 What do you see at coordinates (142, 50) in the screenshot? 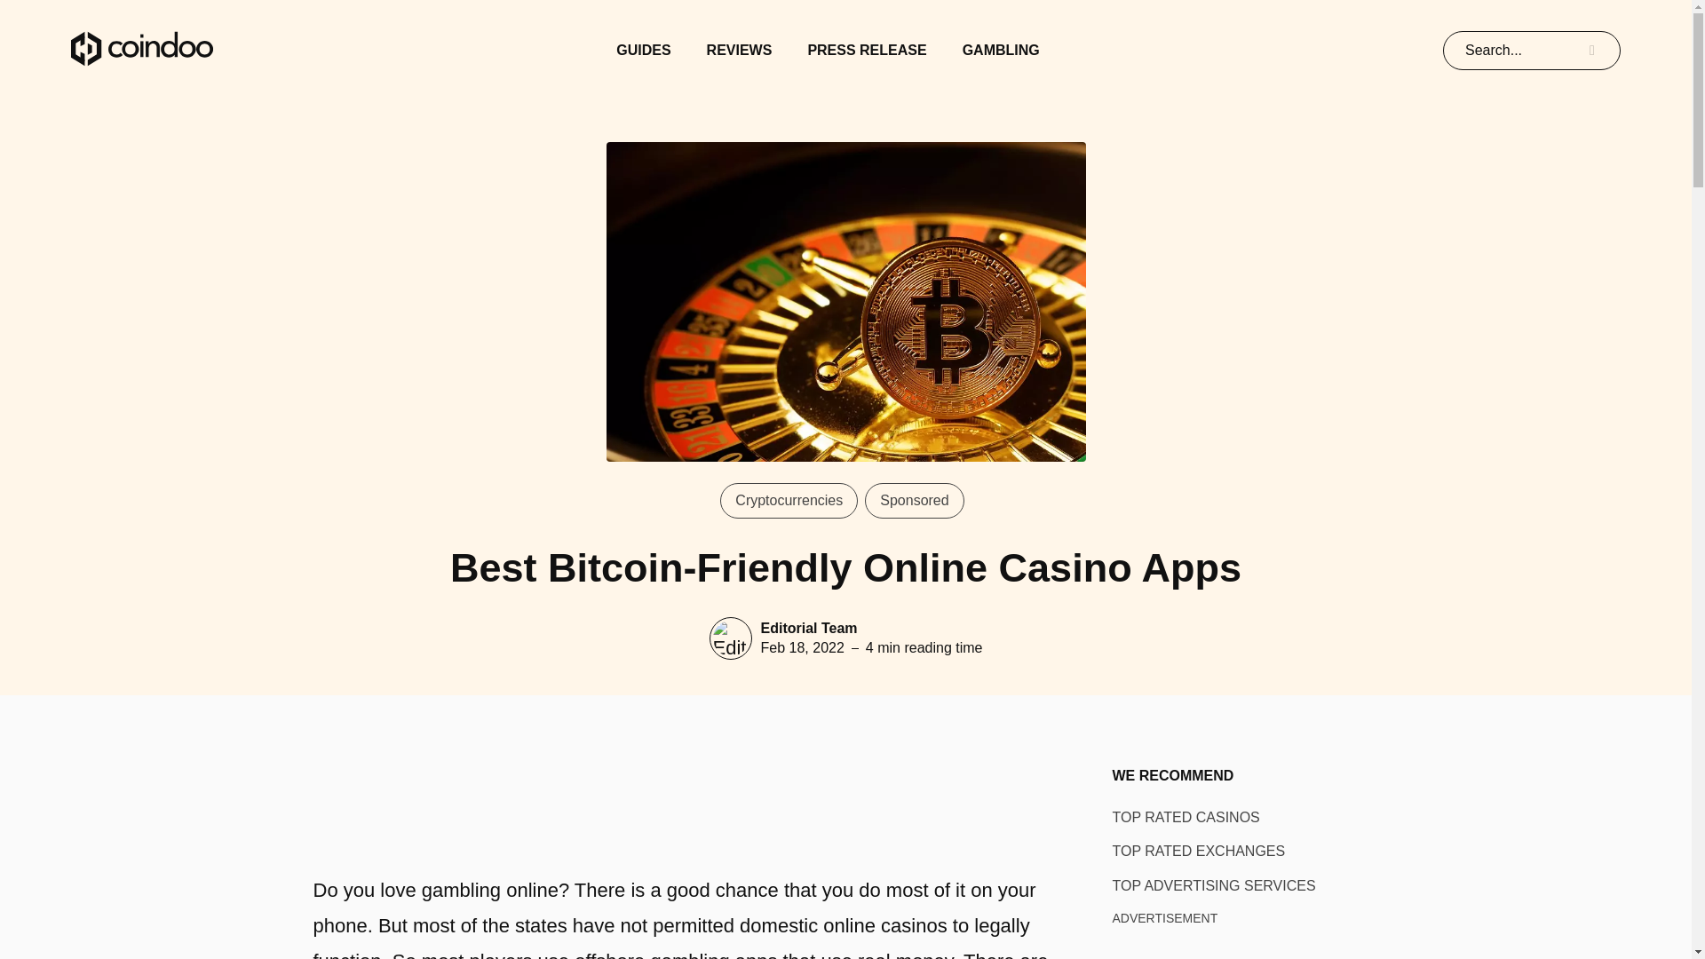
I see `Coindoo` at bounding box center [142, 50].